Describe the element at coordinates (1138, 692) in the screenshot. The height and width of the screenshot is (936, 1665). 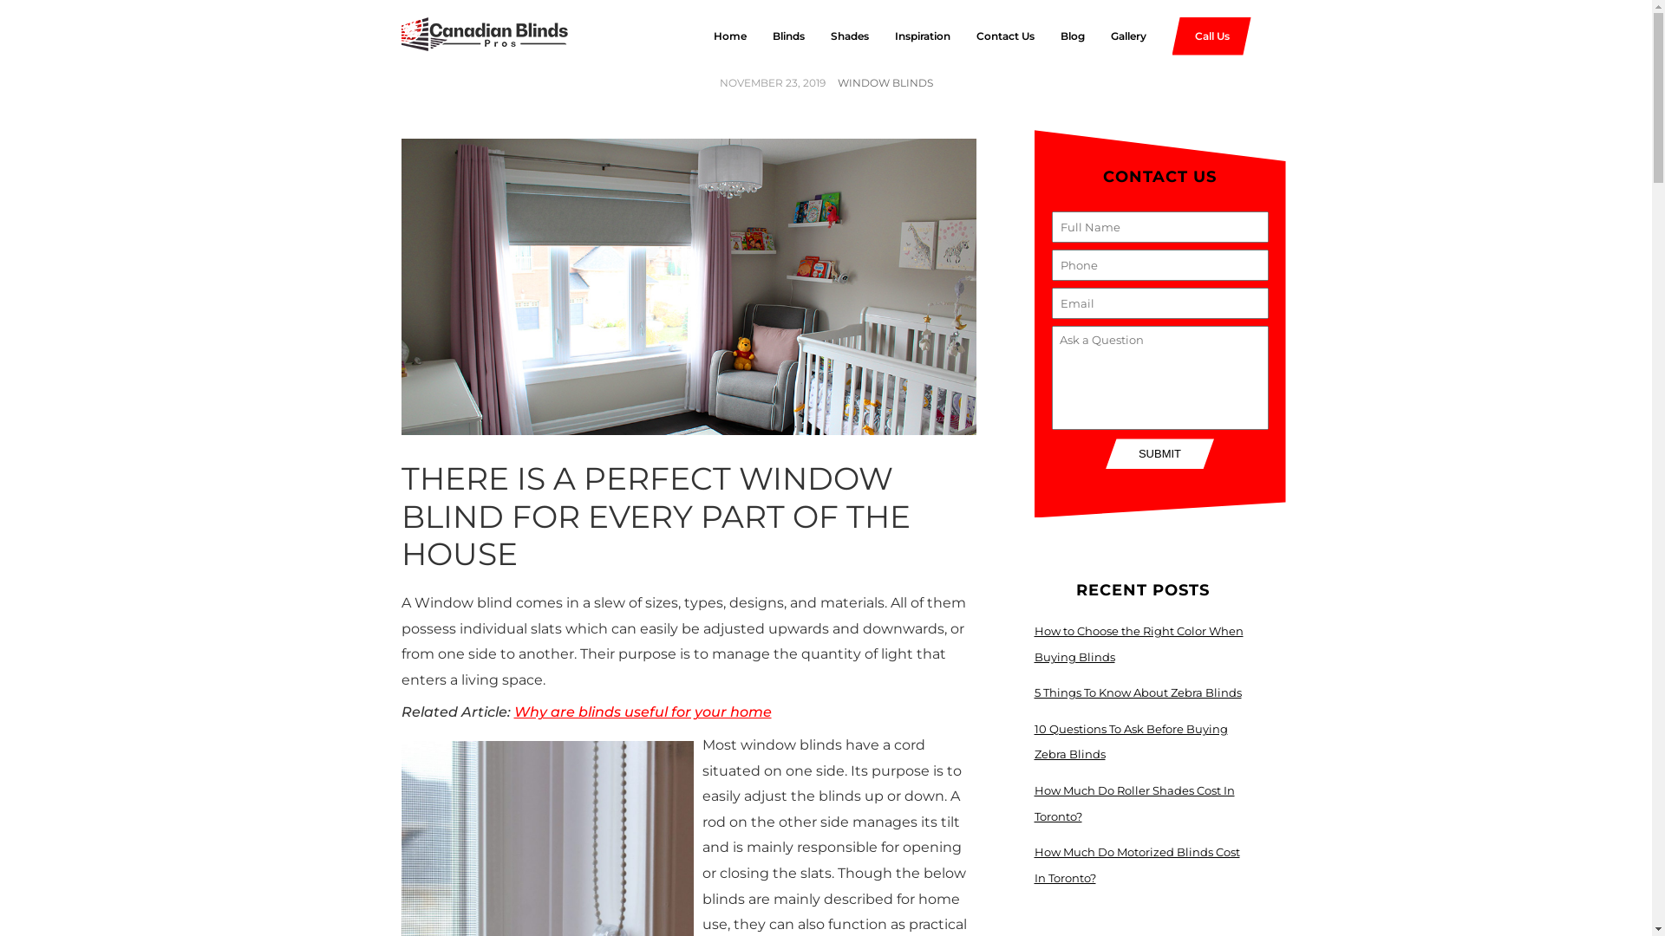
I see `5 Things To Know About Zebra Blinds` at that location.